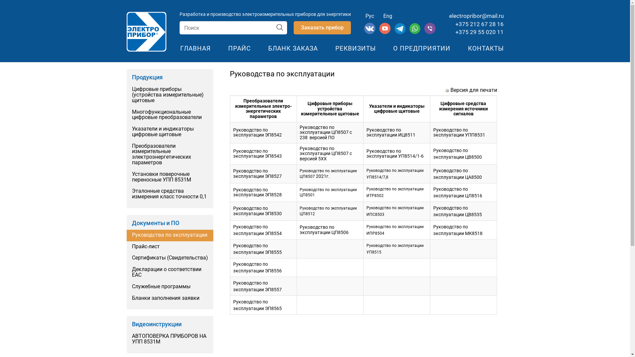  I want to click on Telegram, so click(401, 32).